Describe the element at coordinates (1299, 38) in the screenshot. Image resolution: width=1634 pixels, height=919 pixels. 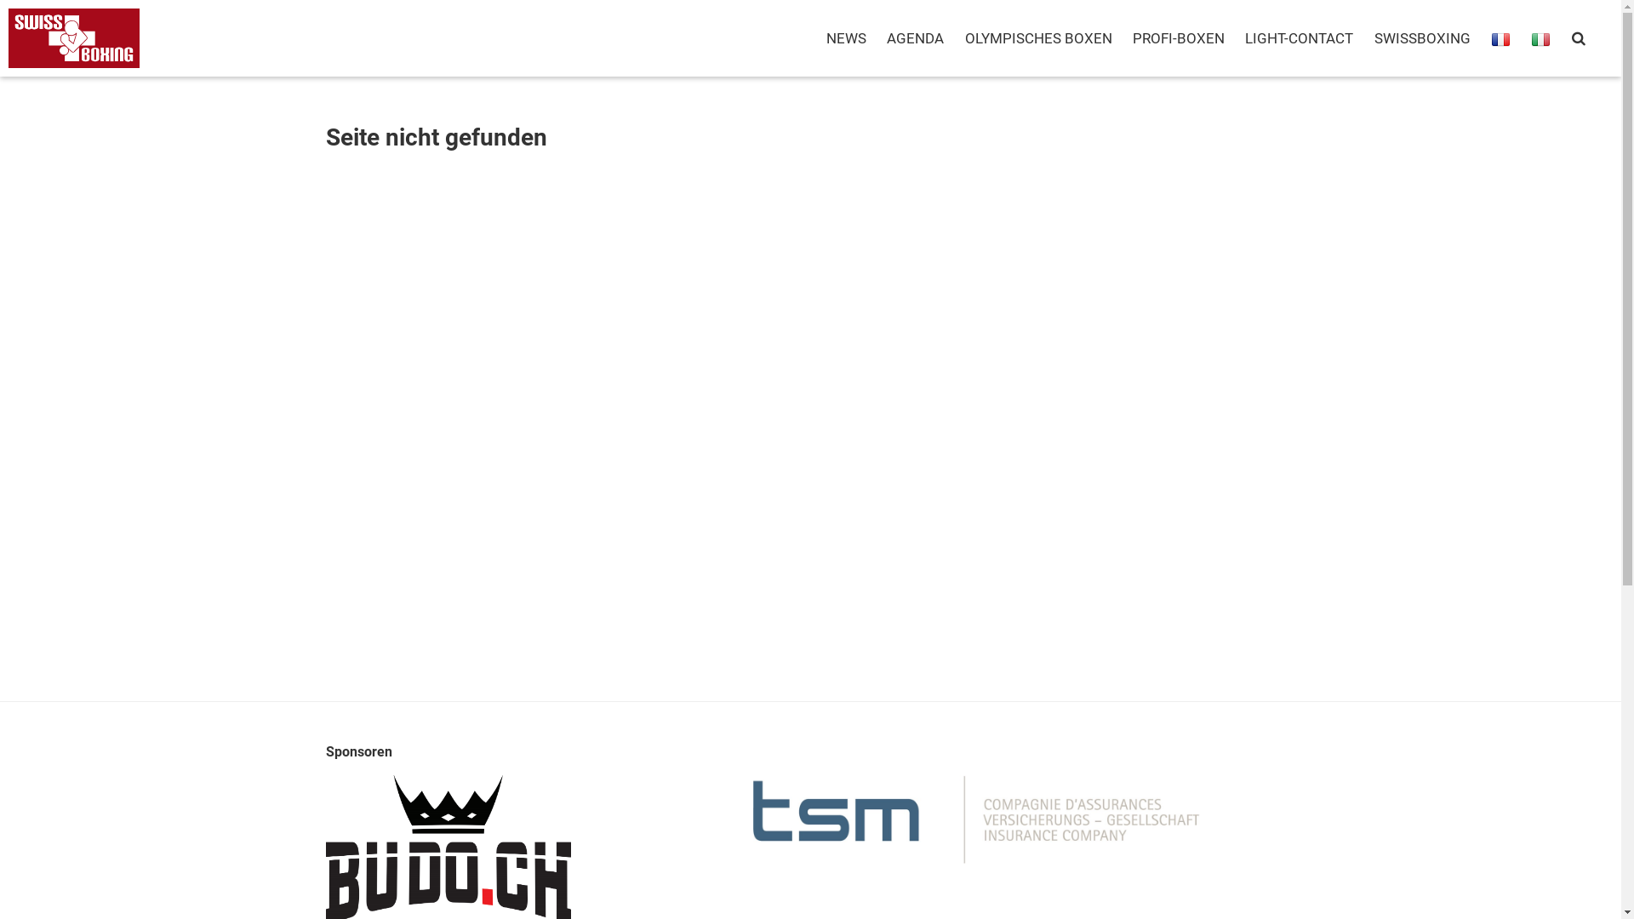
I see `LIGHT-CONTACT` at that location.